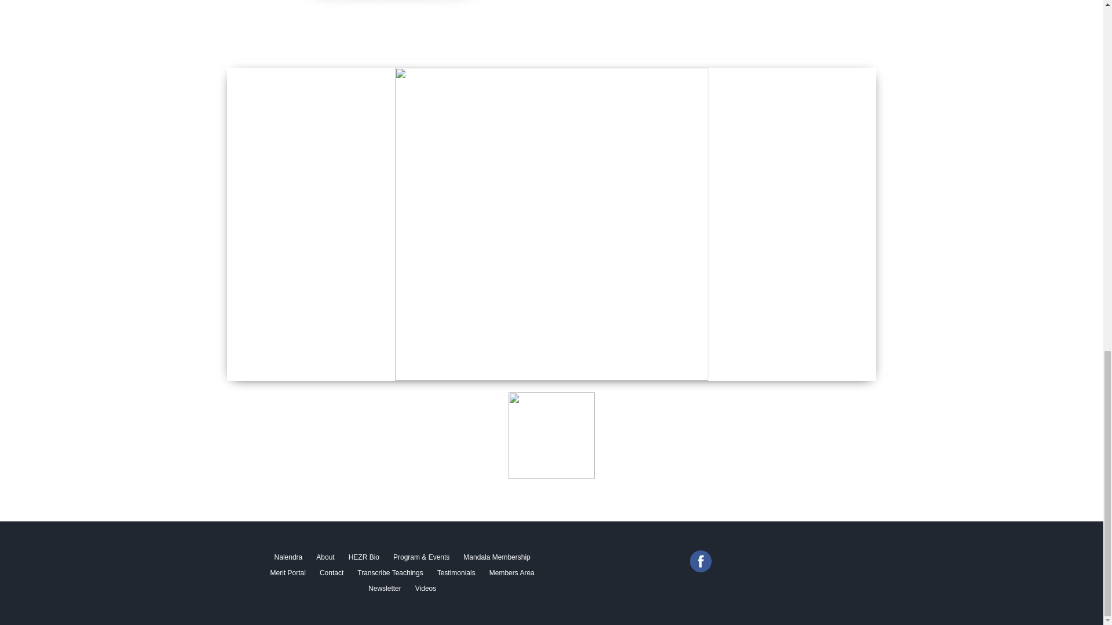  What do you see at coordinates (425, 589) in the screenshot?
I see `Videos` at bounding box center [425, 589].